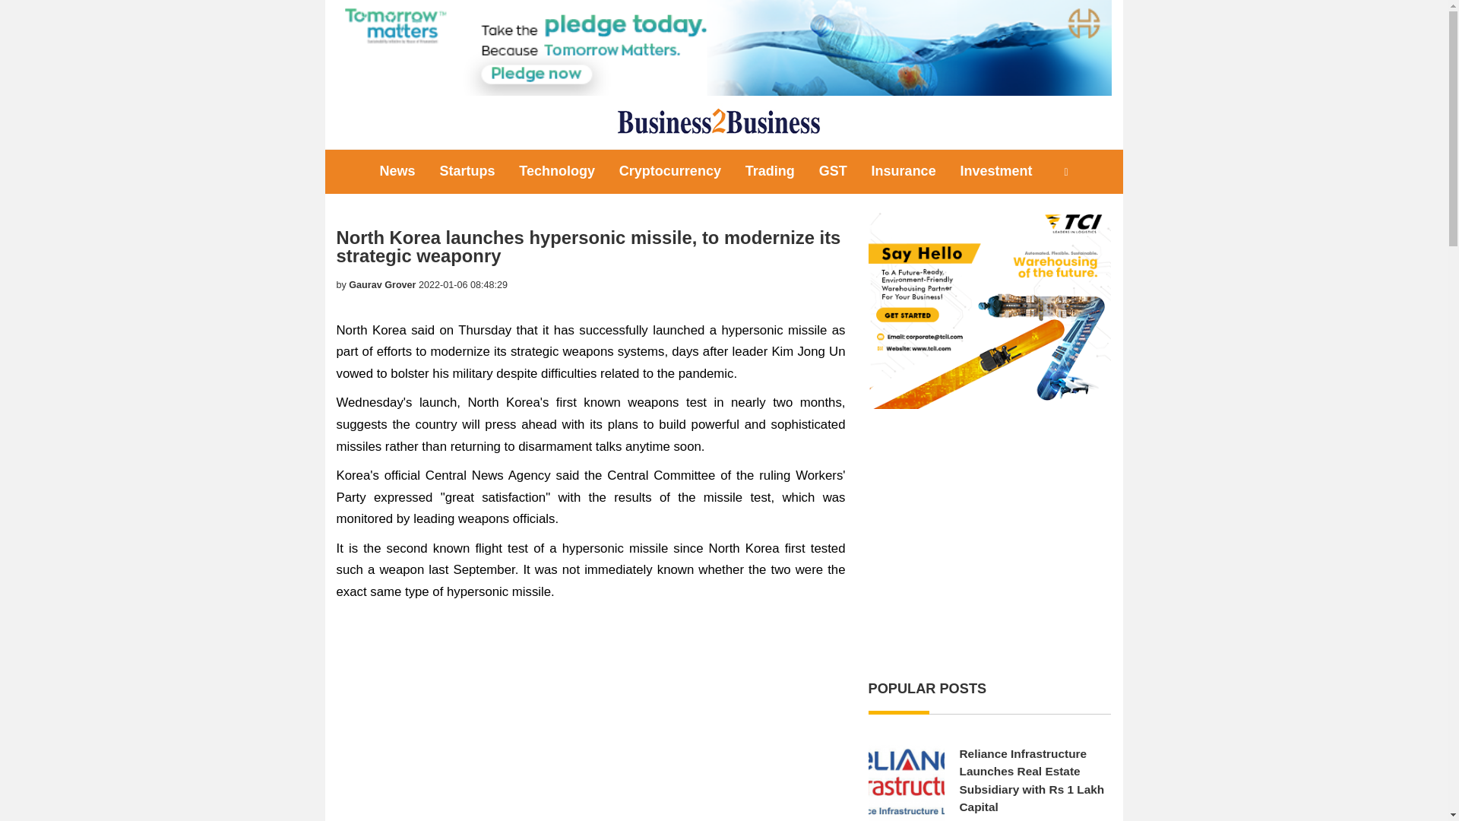  I want to click on Trading, so click(770, 170).